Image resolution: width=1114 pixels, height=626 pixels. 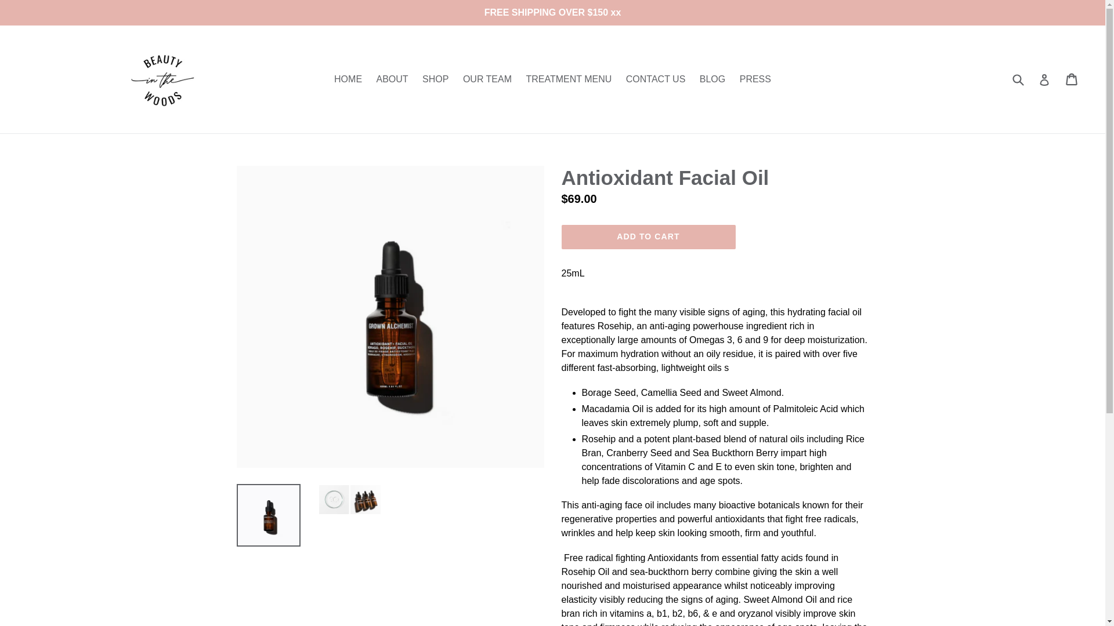 What do you see at coordinates (435, 79) in the screenshot?
I see `SHOP` at bounding box center [435, 79].